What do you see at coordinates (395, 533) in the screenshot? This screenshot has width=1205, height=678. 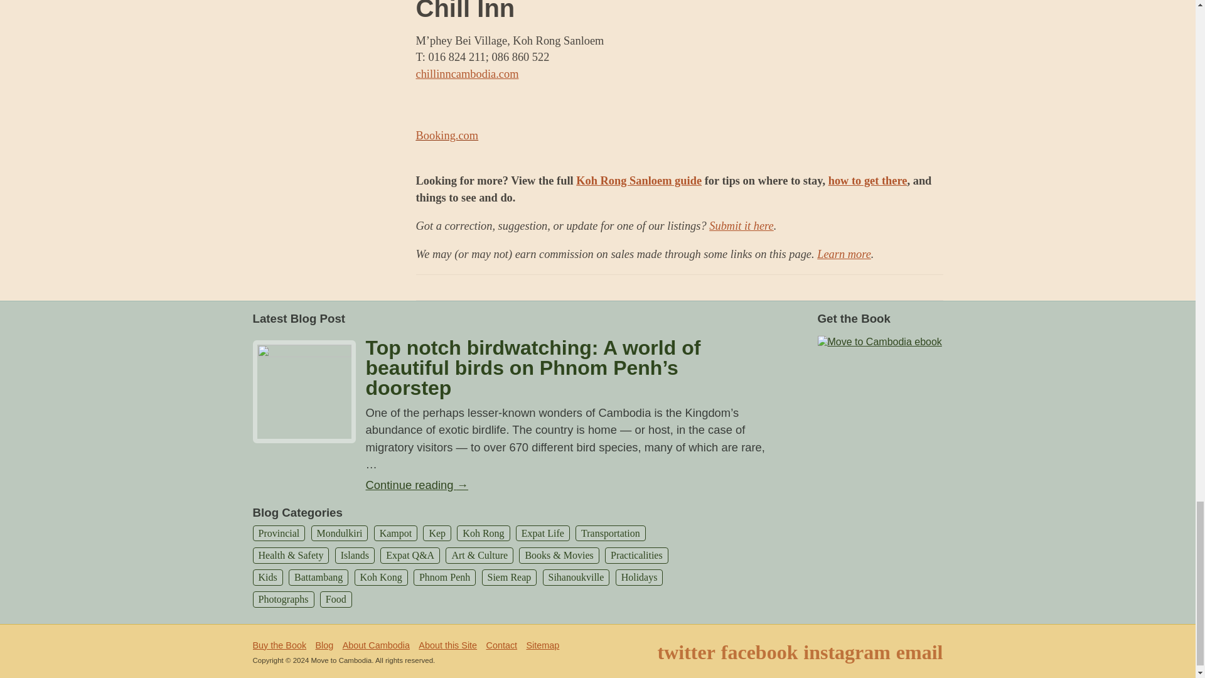 I see `Kampot` at bounding box center [395, 533].